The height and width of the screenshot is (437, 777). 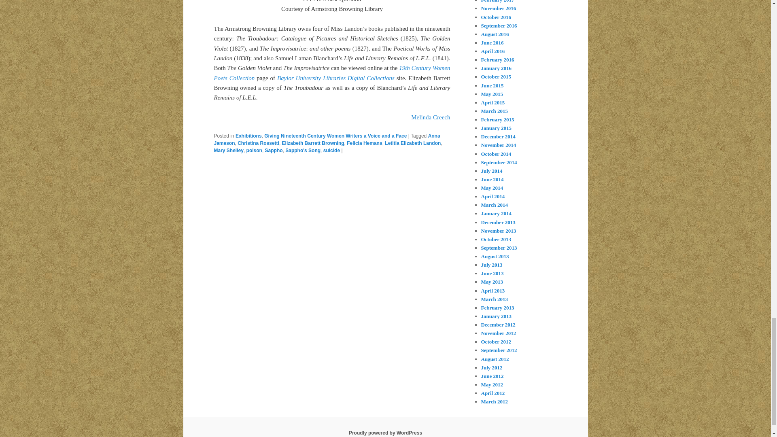 I want to click on Sappho, so click(x=274, y=151).